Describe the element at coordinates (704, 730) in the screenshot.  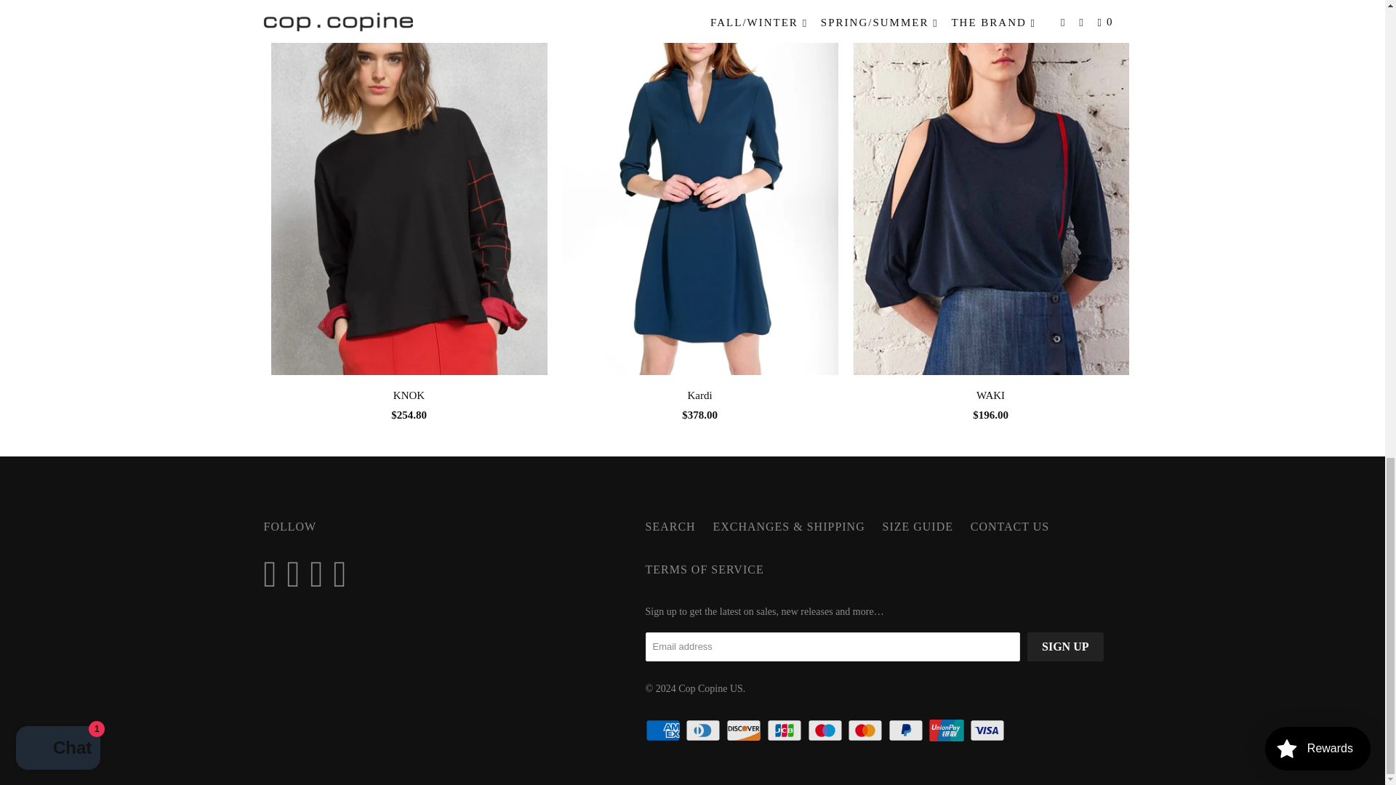
I see `Diners Club` at that location.